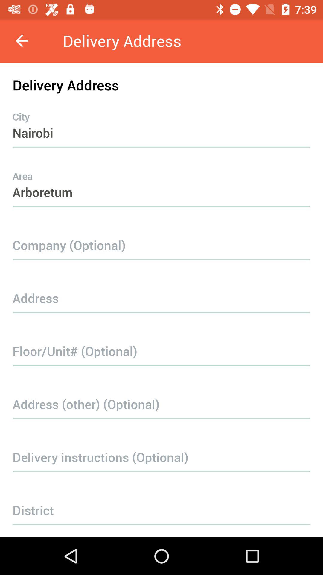 This screenshot has width=323, height=575. Describe the element at coordinates (22, 41) in the screenshot. I see `press icon to the left of delivery address` at that location.